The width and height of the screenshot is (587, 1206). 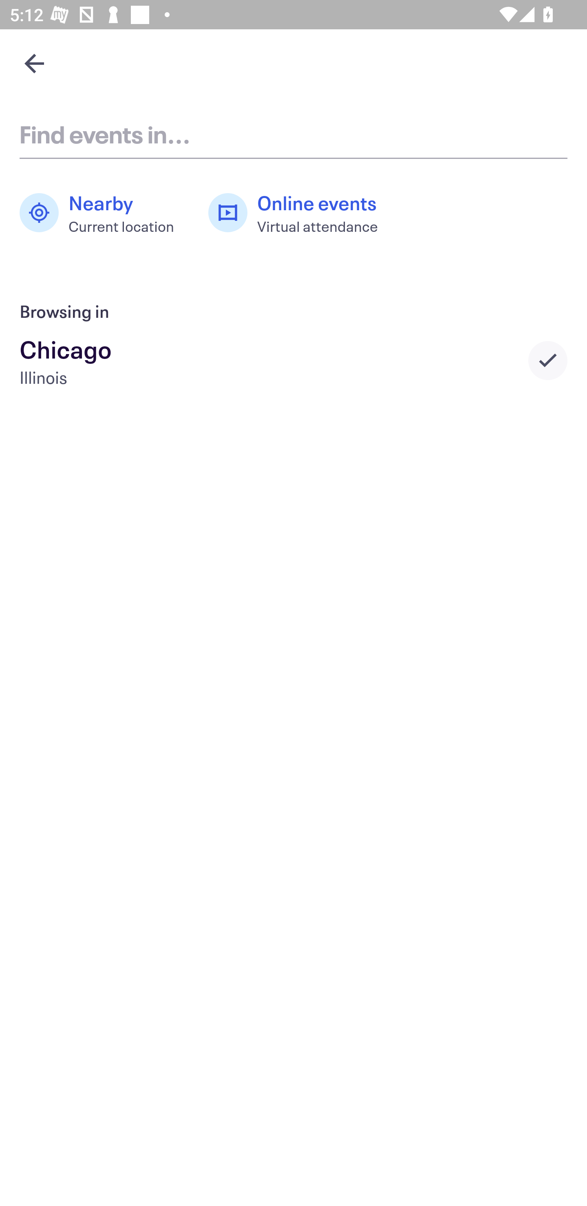 What do you see at coordinates (300, 213) in the screenshot?
I see `Online events Virtual attendance` at bounding box center [300, 213].